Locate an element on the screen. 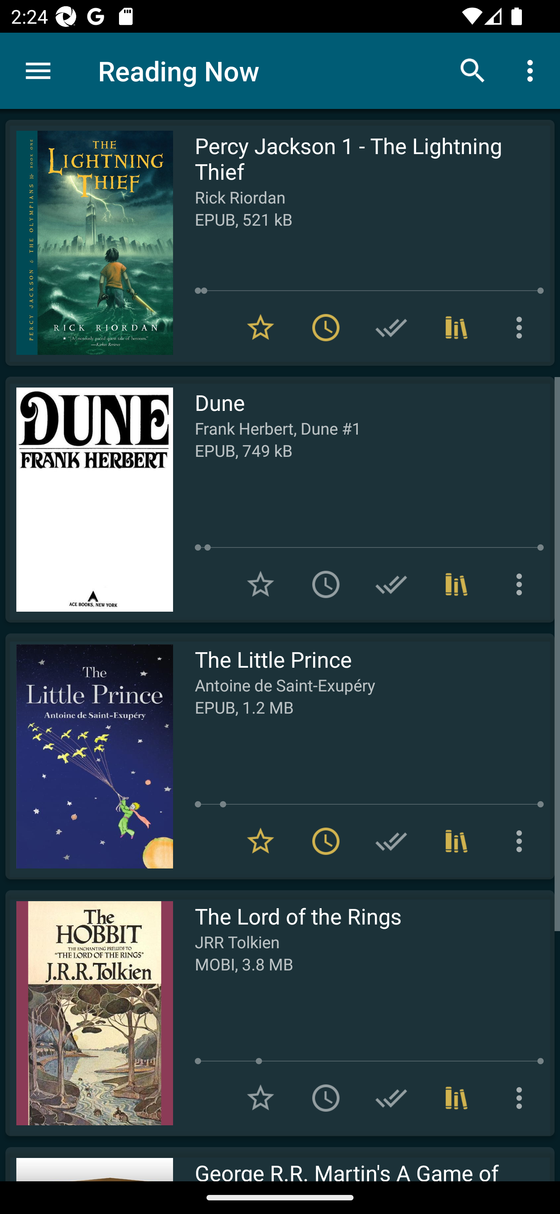  More options is located at coordinates (522, 841).